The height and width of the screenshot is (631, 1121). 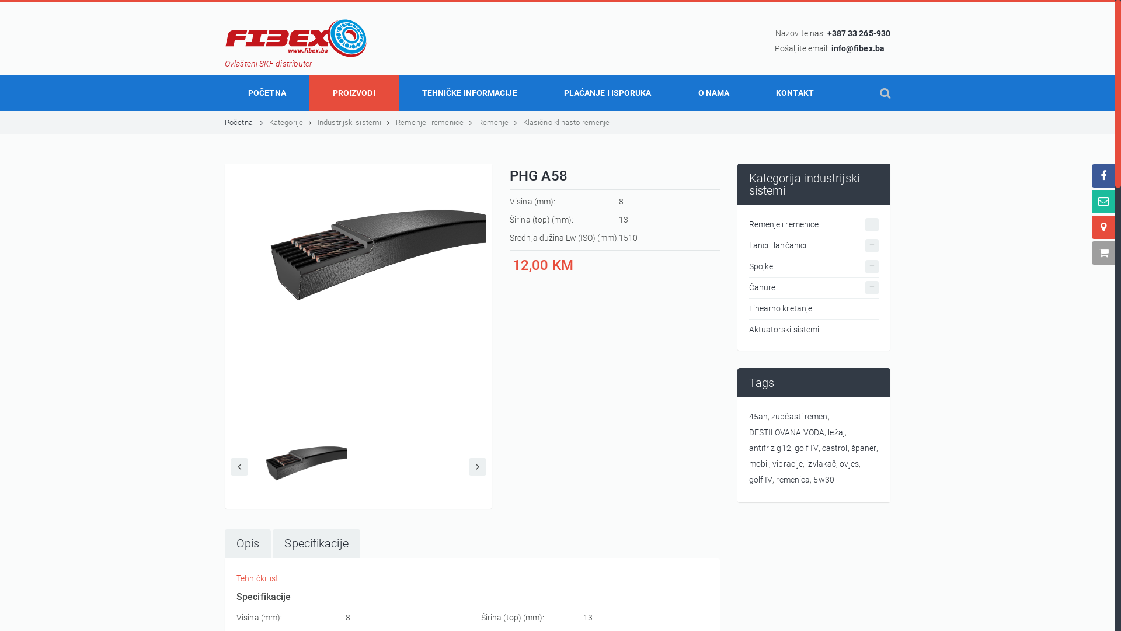 What do you see at coordinates (1103, 253) in the screenshot?
I see `SKF Web Shop` at bounding box center [1103, 253].